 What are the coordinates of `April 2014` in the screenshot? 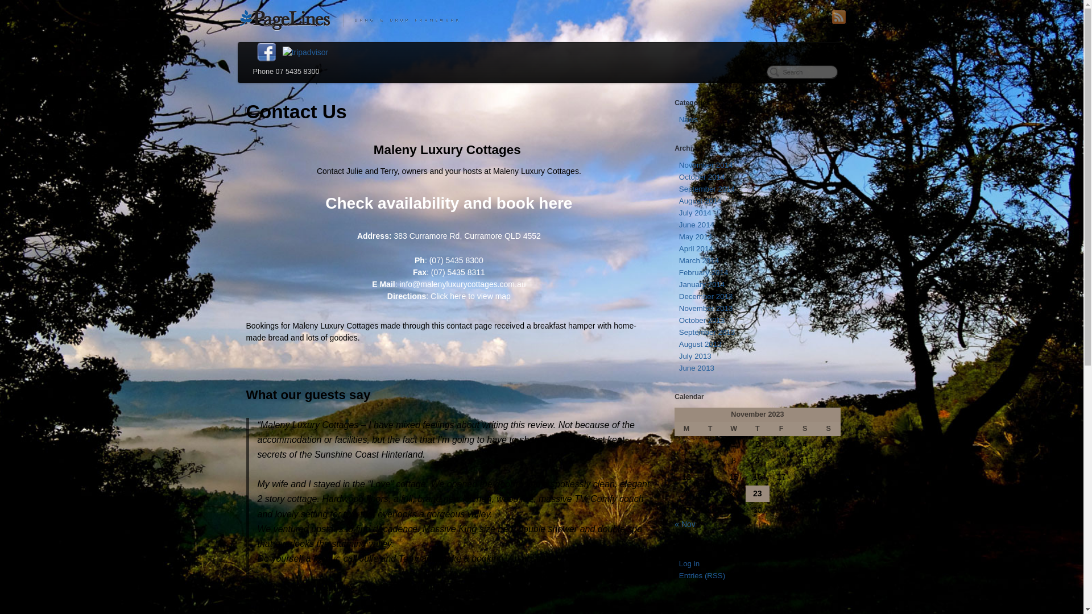 It's located at (696, 249).